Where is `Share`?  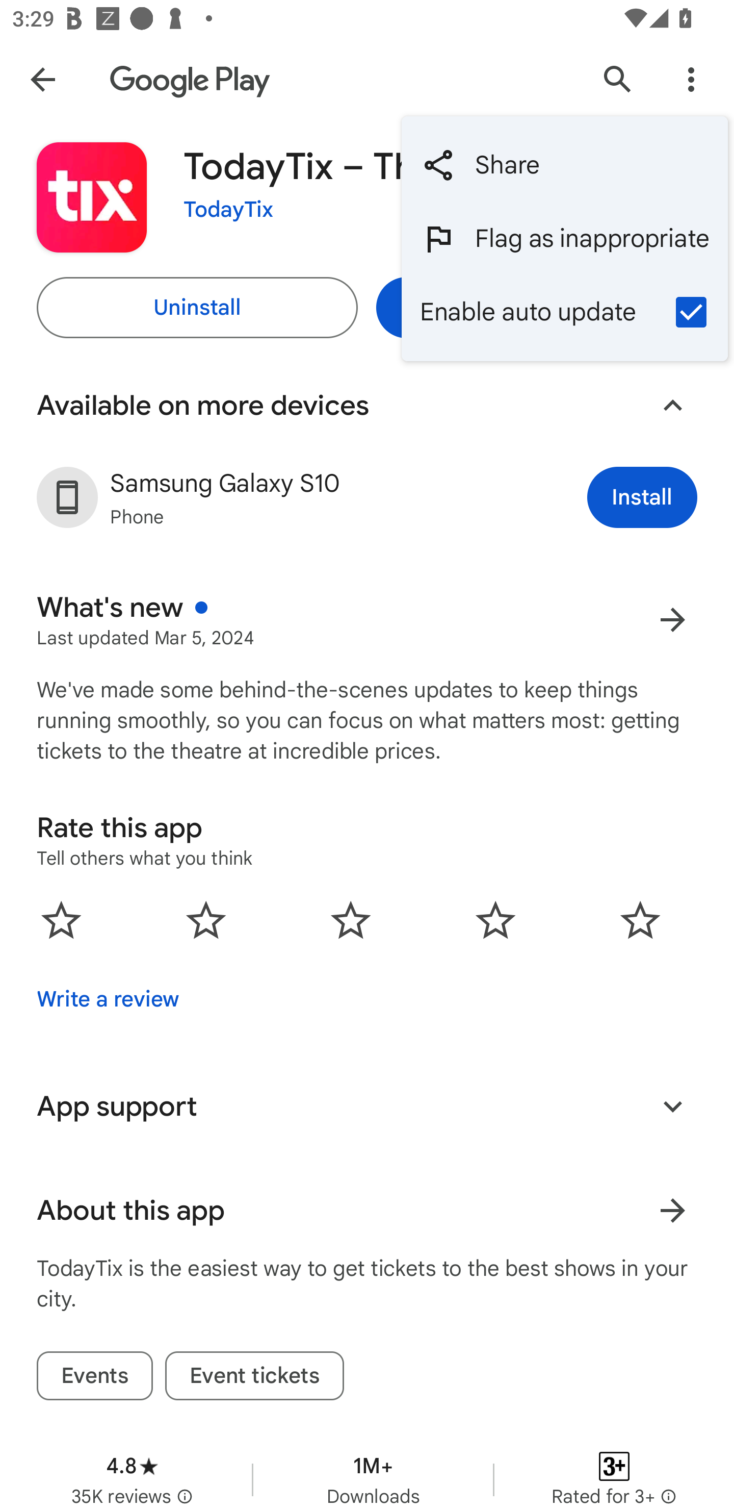 Share is located at coordinates (565, 165).